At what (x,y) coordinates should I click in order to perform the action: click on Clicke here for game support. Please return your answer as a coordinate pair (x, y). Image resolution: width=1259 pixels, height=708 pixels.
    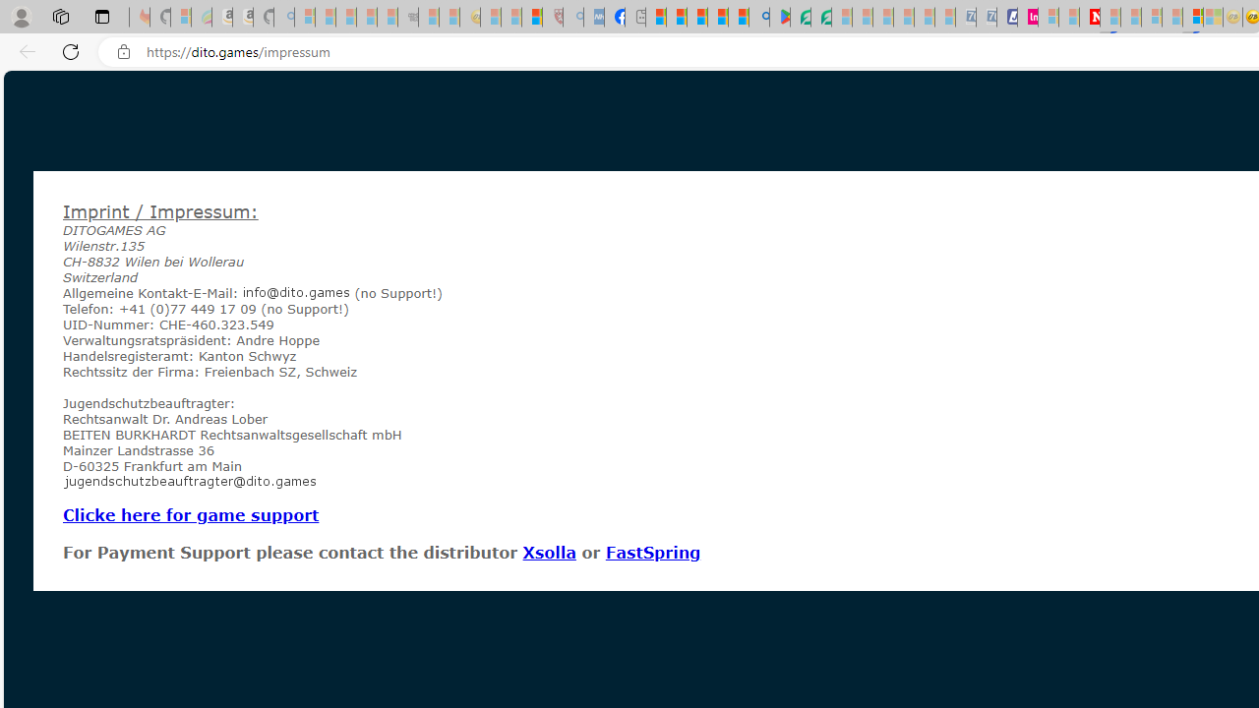
    Looking at the image, I should click on (191, 514).